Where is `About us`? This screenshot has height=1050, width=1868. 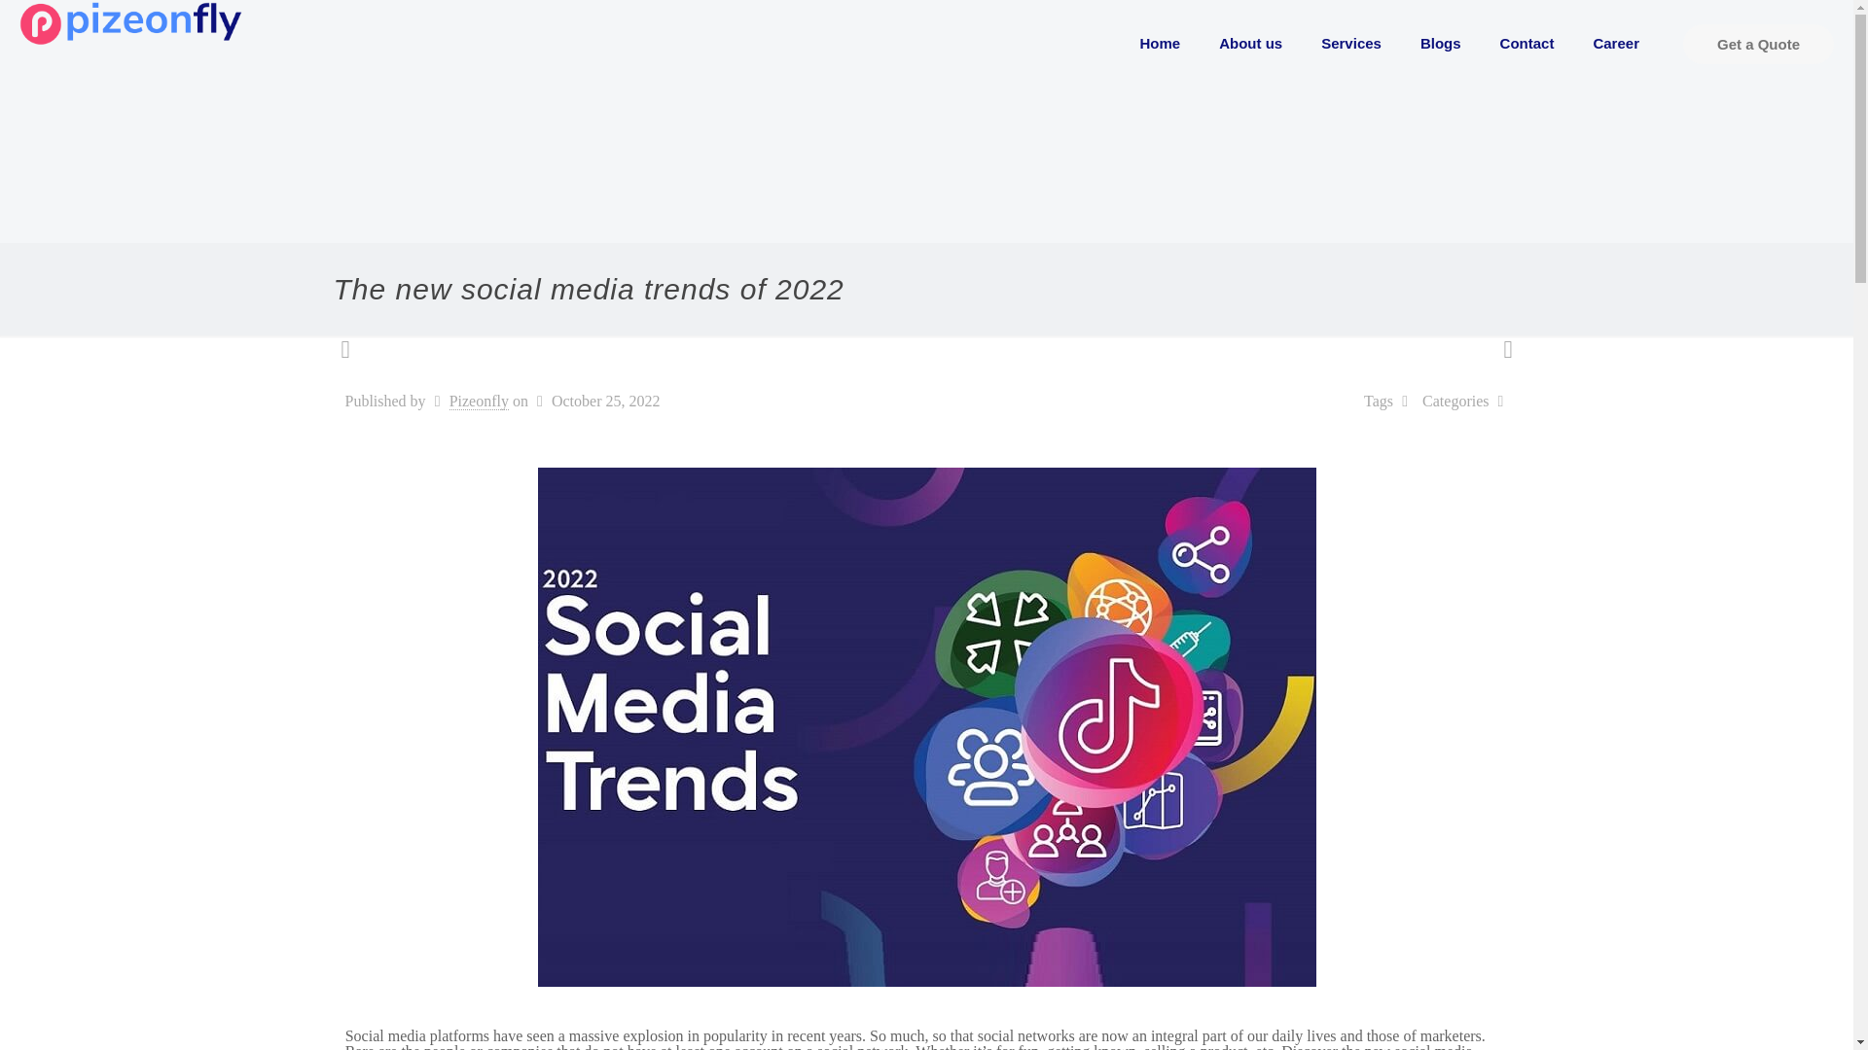
About us is located at coordinates (1250, 43).